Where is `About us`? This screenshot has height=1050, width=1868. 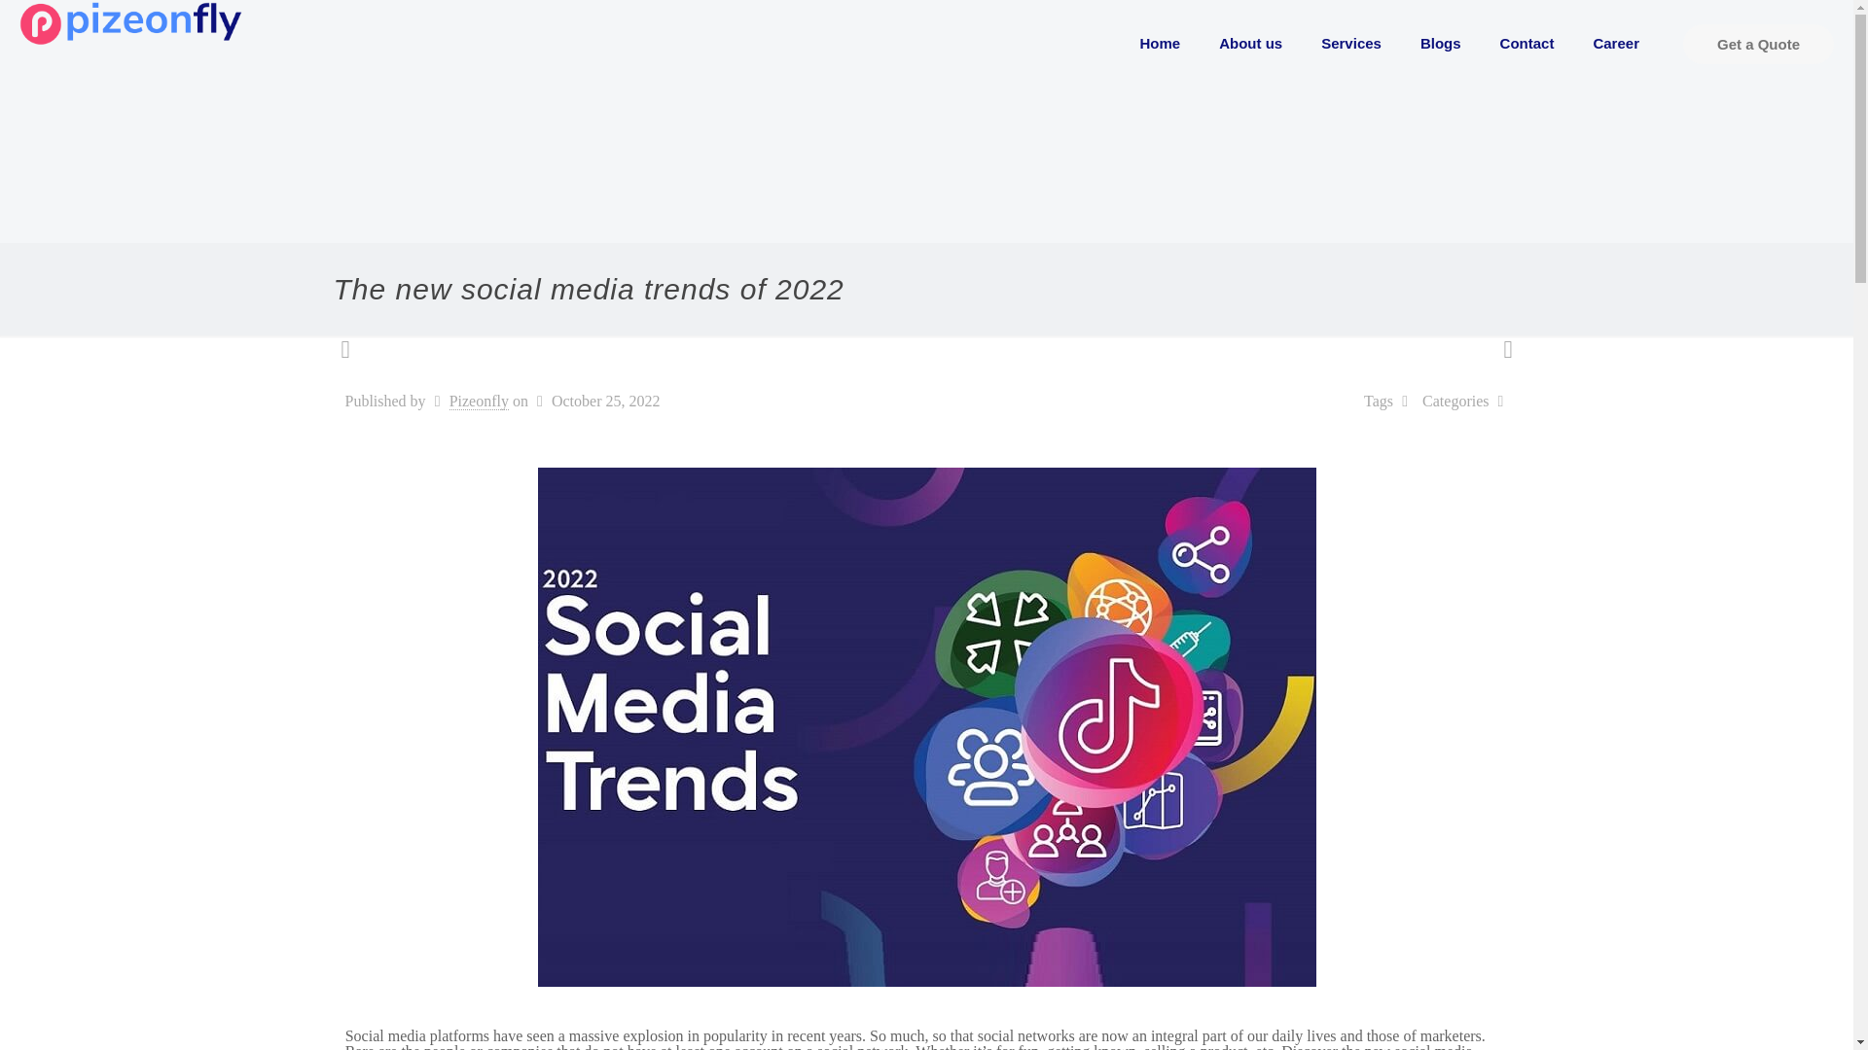
About us is located at coordinates (1250, 43).